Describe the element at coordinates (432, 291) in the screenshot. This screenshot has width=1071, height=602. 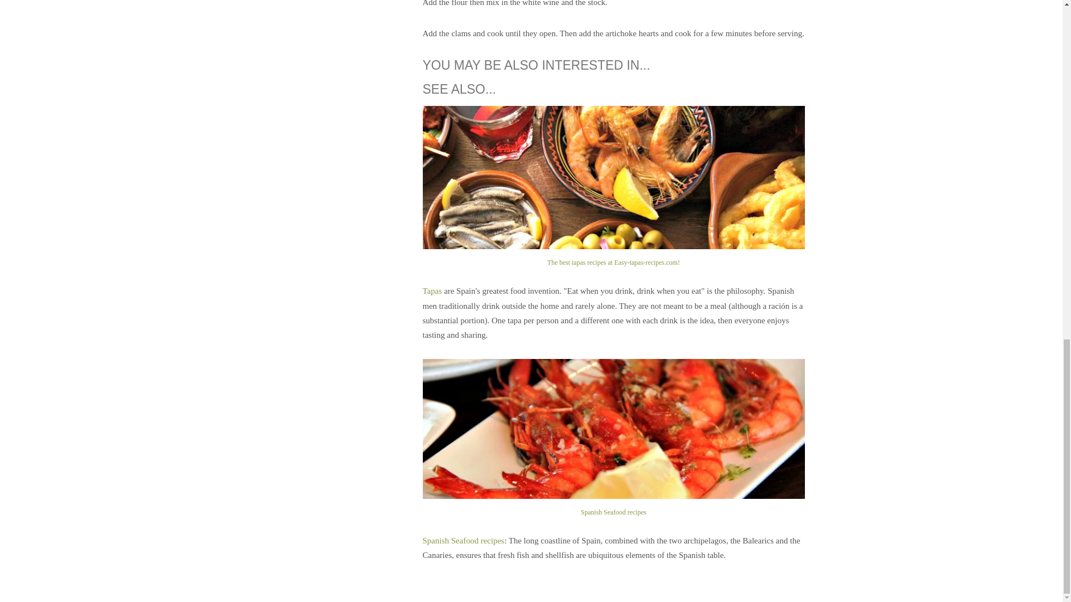
I see `Tapas` at that location.